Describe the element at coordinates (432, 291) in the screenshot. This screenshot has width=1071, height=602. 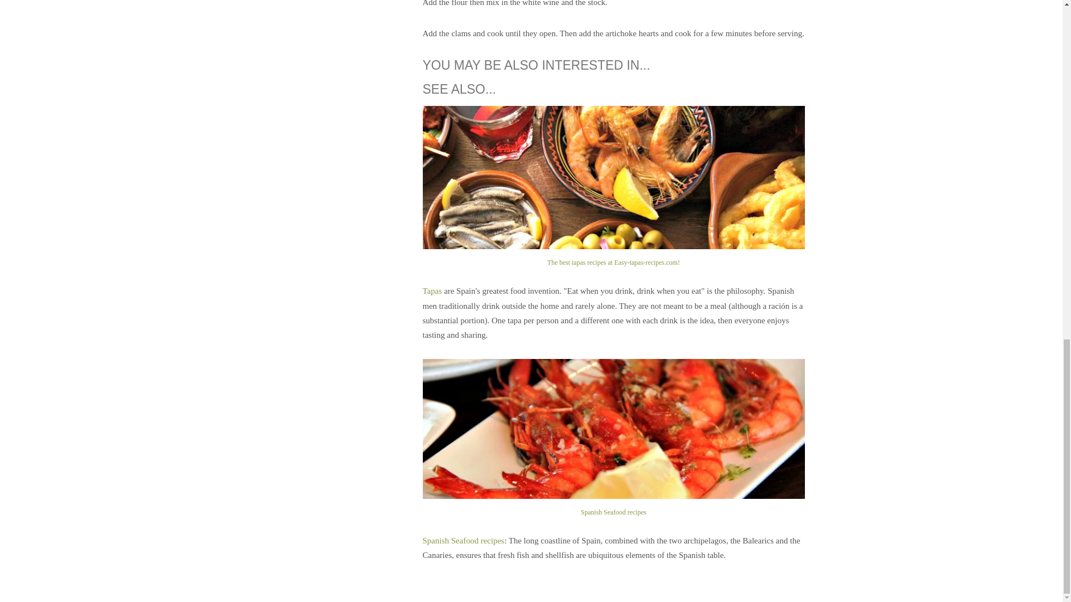
I see `Tapas` at that location.